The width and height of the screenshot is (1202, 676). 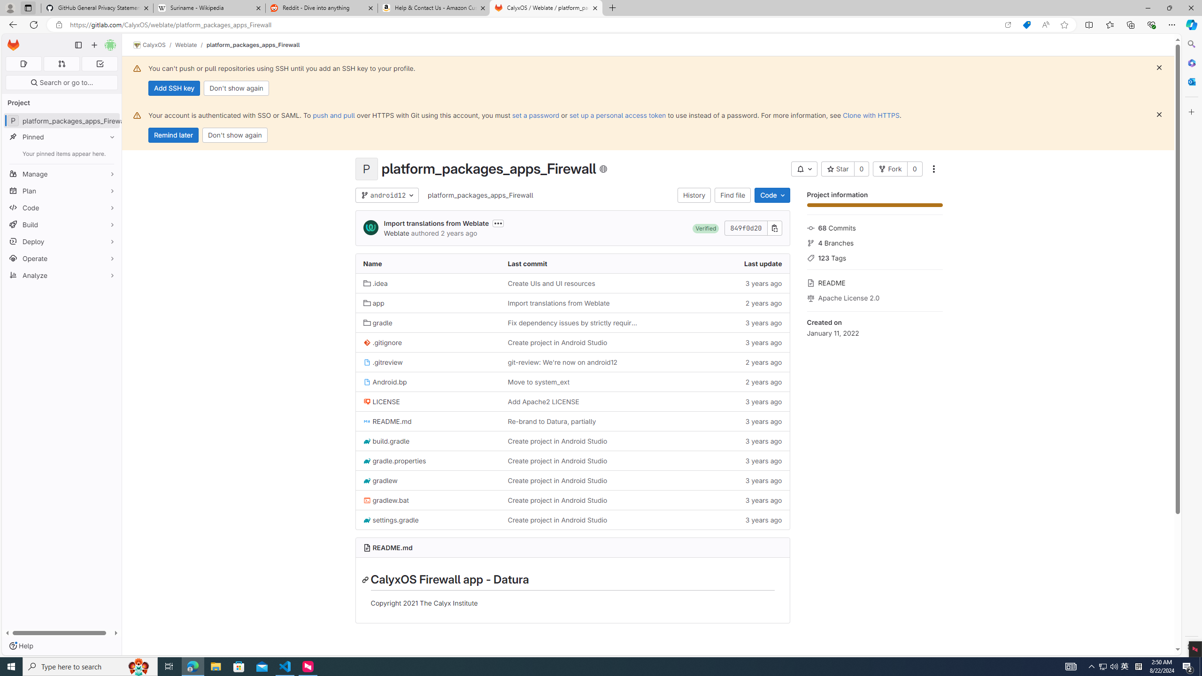 What do you see at coordinates (874, 297) in the screenshot?
I see `Apache License 2.0` at bounding box center [874, 297].